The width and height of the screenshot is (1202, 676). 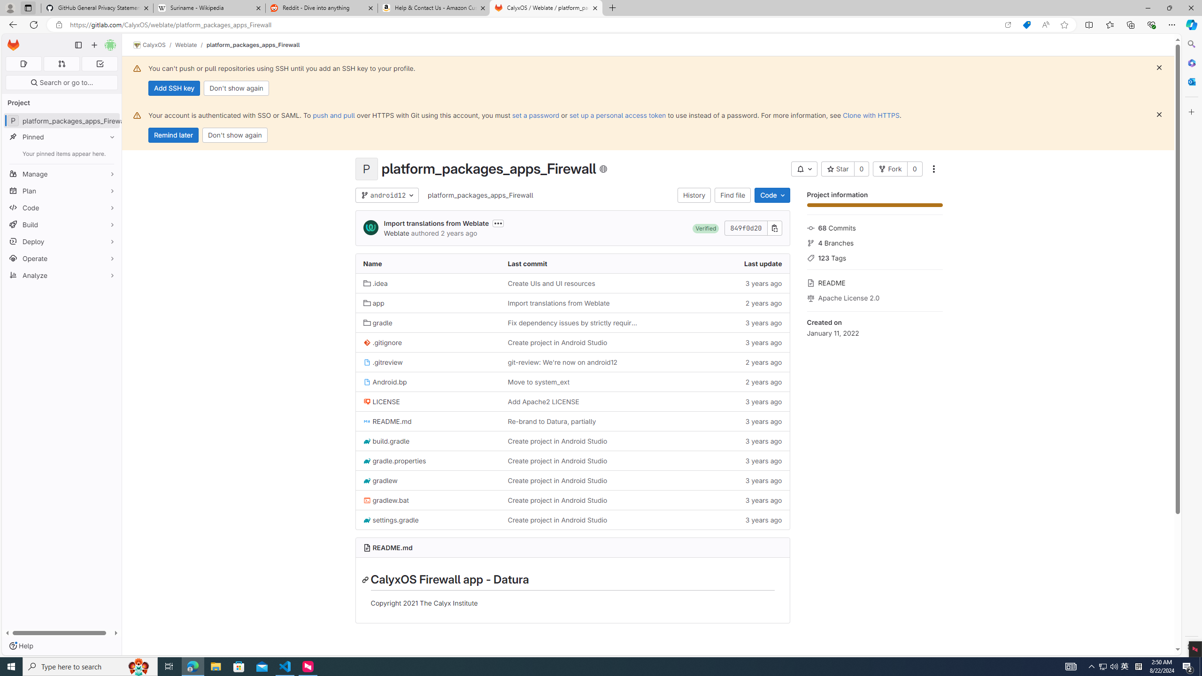 What do you see at coordinates (874, 297) in the screenshot?
I see `Apache License 2.0` at bounding box center [874, 297].